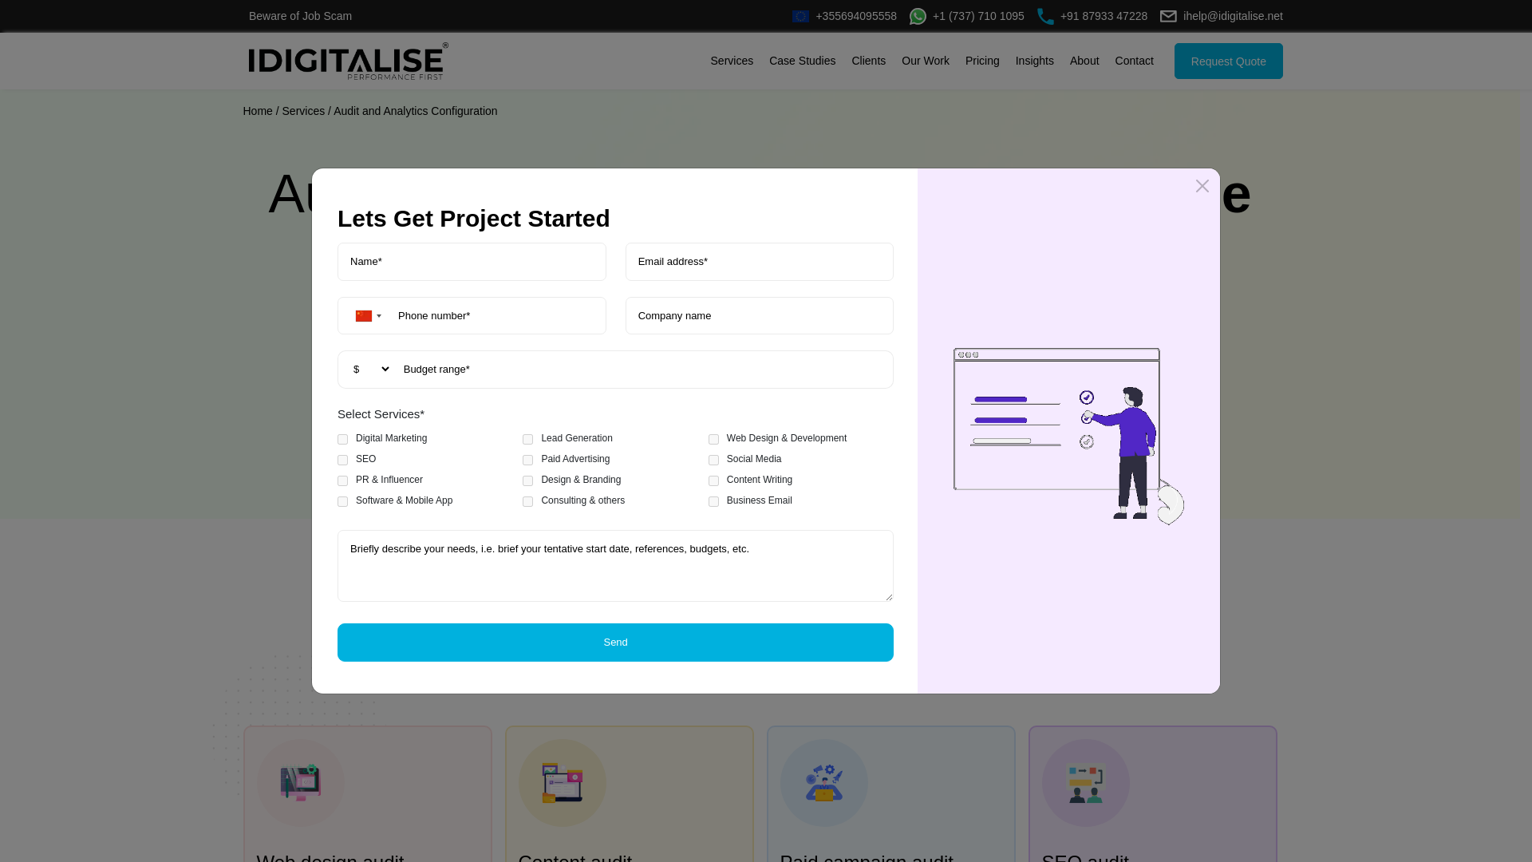 The width and height of the screenshot is (1532, 862). Describe the element at coordinates (732, 61) in the screenshot. I see `Services` at that location.